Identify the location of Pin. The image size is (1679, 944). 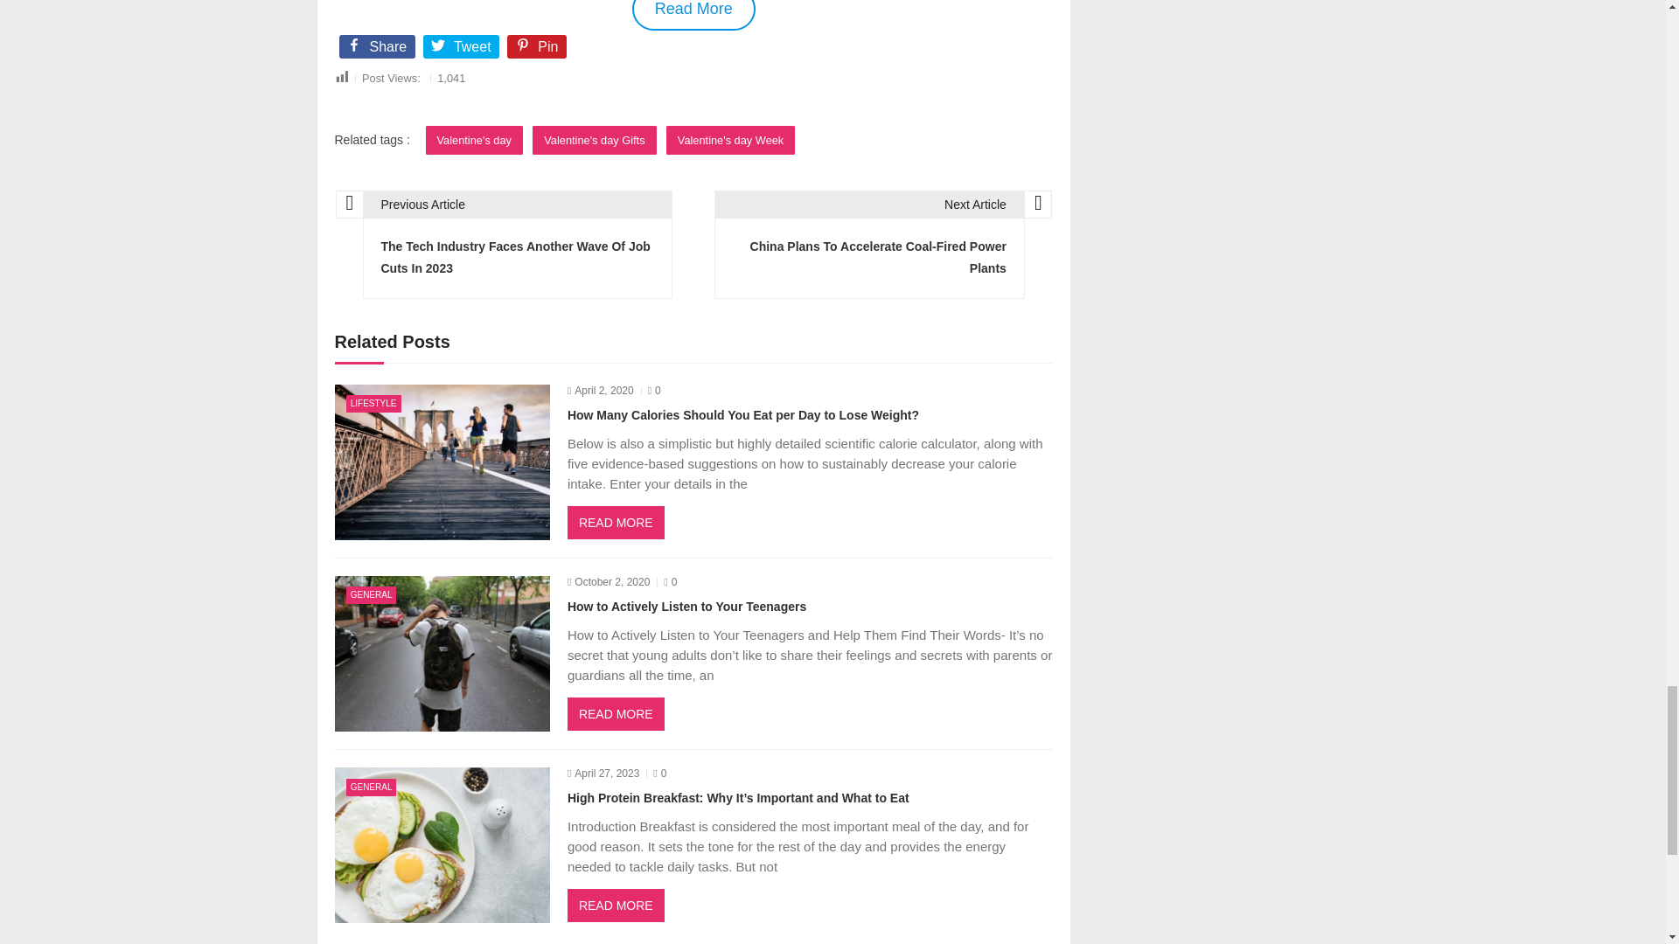
(539, 49).